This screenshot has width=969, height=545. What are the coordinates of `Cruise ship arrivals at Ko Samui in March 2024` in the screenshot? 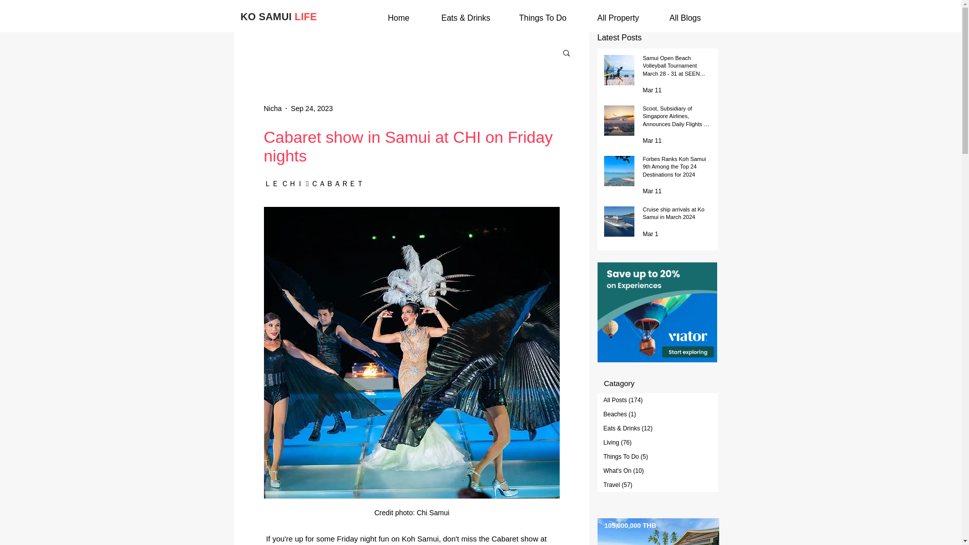 It's located at (676, 216).